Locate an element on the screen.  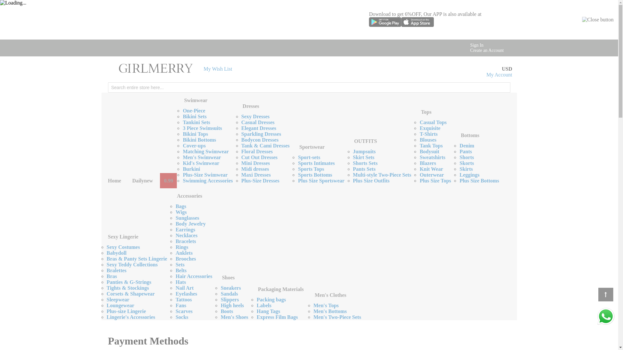
Tankini Sets is located at coordinates (196, 122).